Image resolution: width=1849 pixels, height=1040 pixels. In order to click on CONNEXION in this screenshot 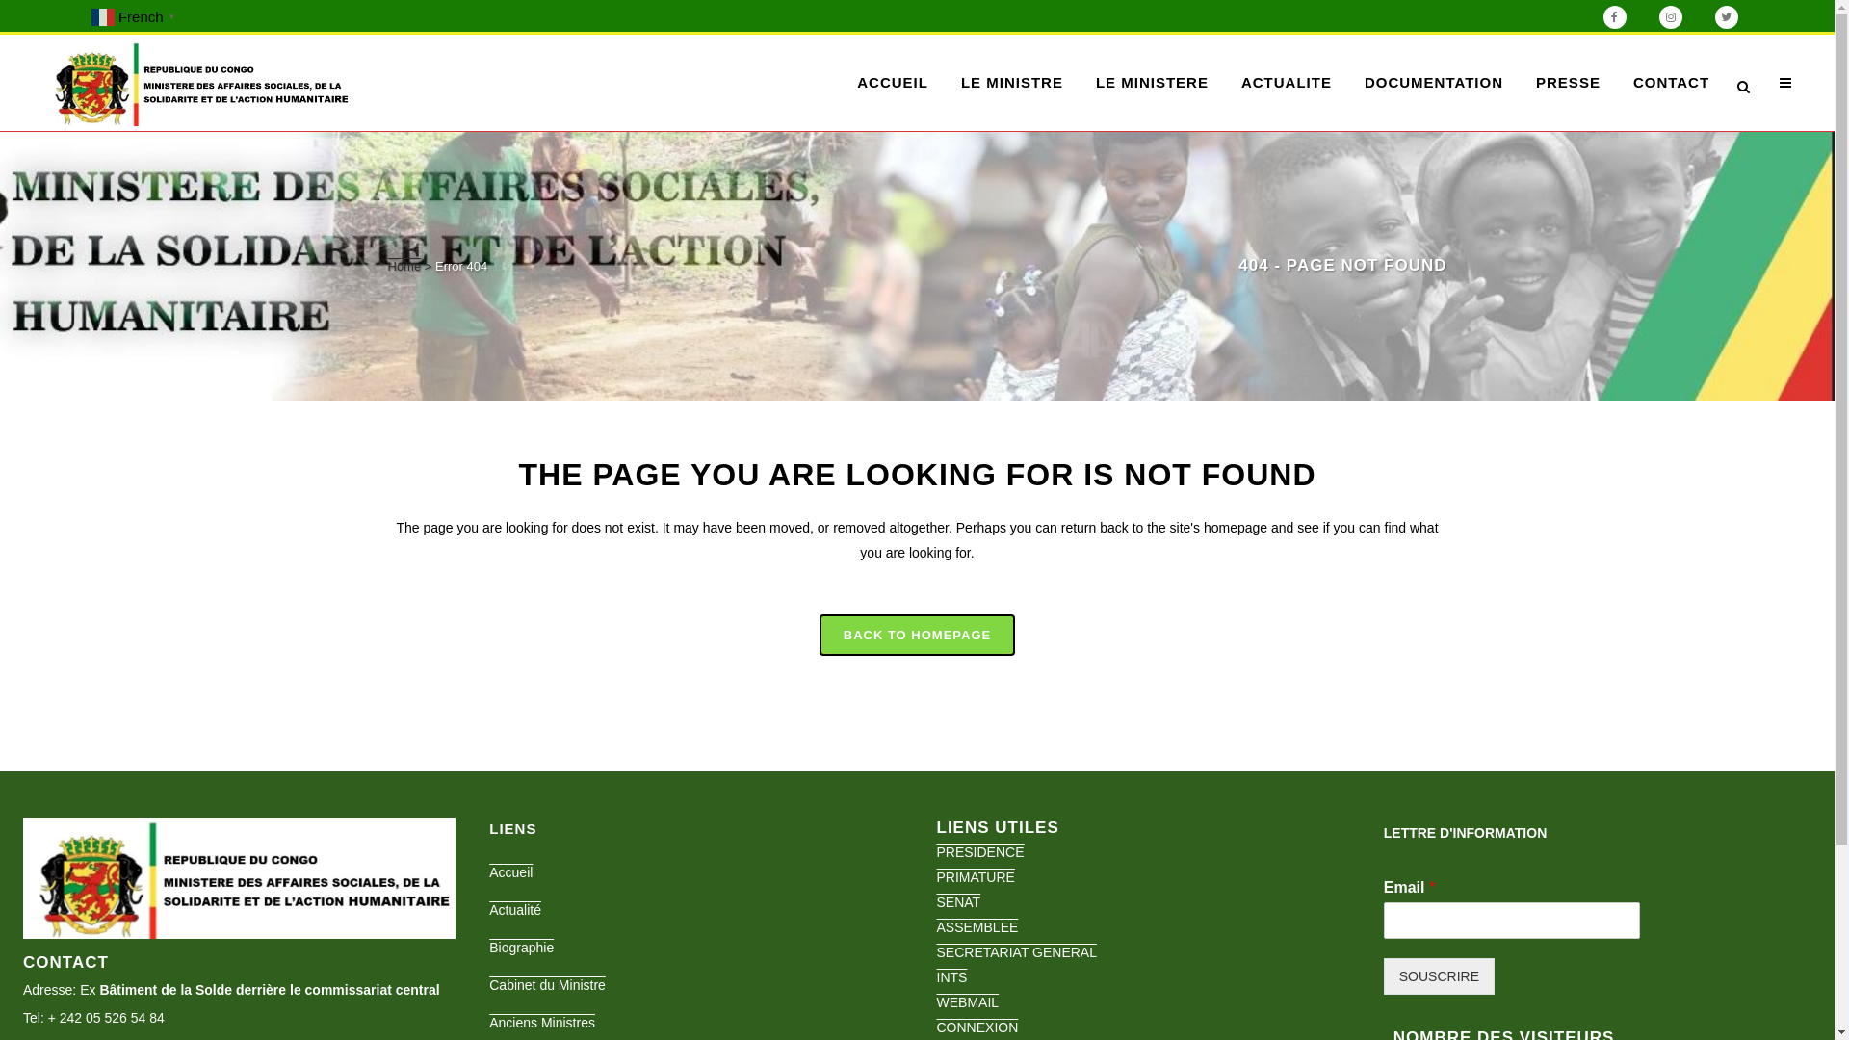, I will do `click(977, 1027)`.